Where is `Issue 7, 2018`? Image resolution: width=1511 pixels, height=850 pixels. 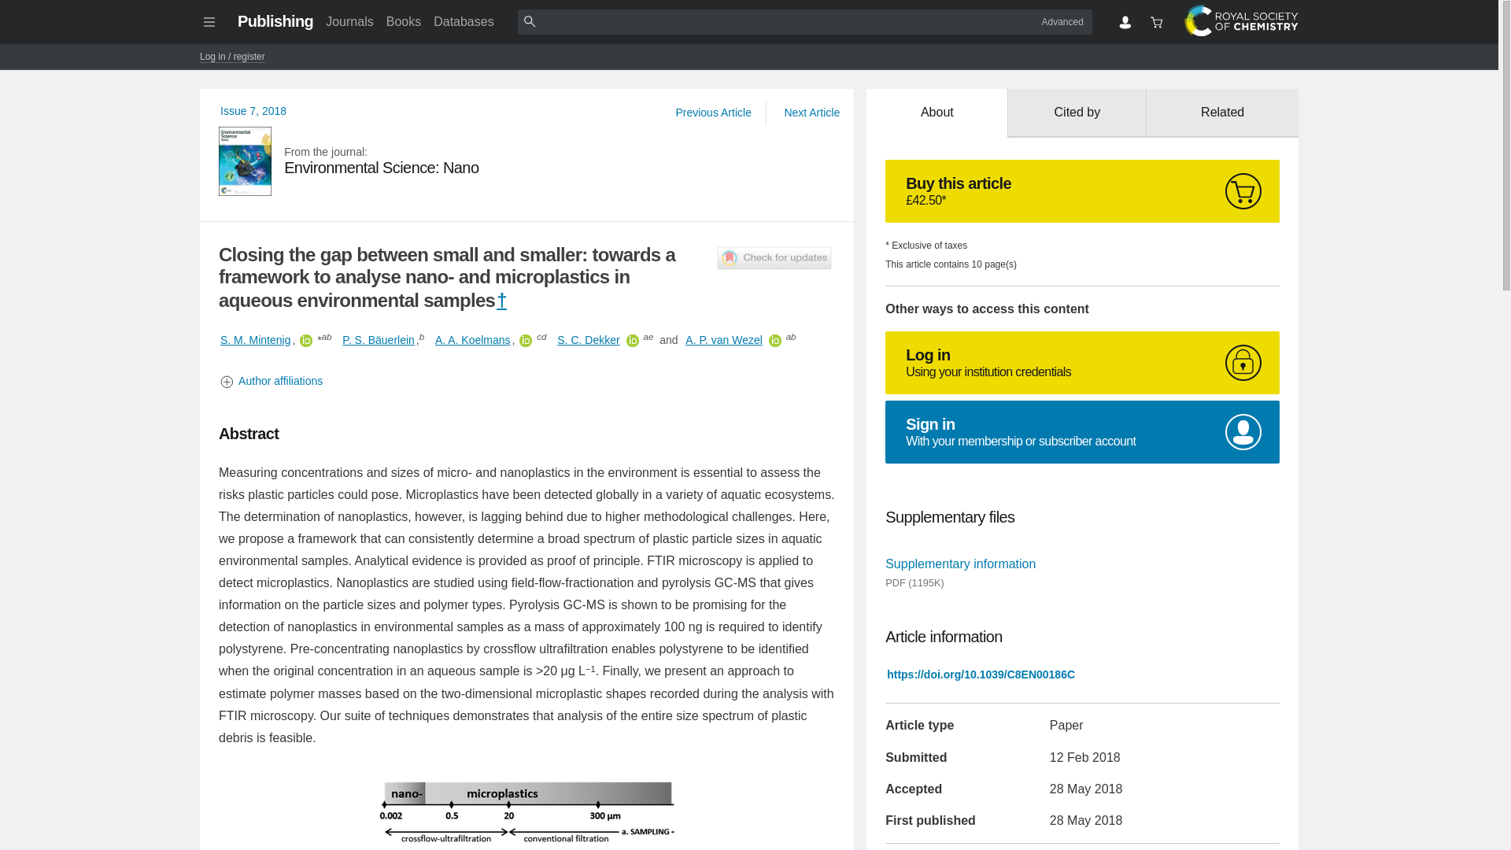 Issue 7, 2018 is located at coordinates (253, 110).